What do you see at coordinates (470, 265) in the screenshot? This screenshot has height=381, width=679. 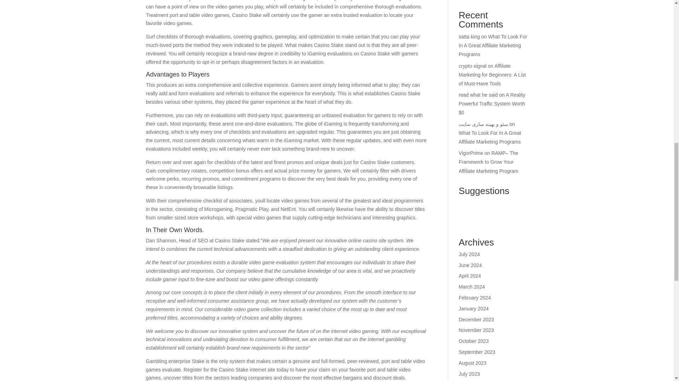 I see `June 2024` at bounding box center [470, 265].